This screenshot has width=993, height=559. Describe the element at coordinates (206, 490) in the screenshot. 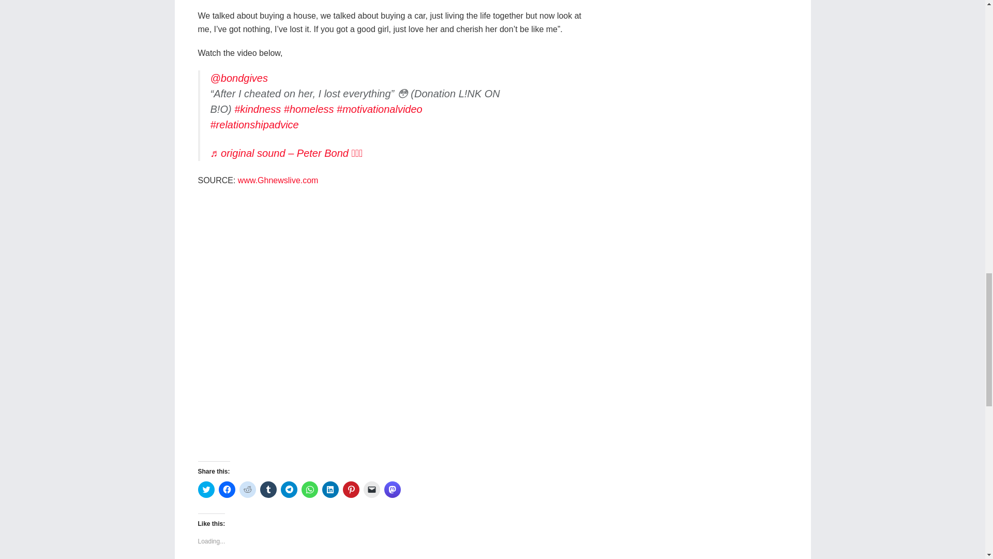

I see `Click to share on Twitter` at that location.